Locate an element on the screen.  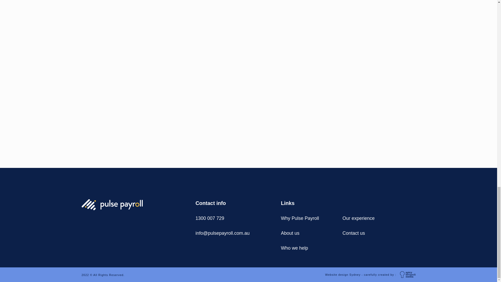
Contact us is located at coordinates (354, 233).